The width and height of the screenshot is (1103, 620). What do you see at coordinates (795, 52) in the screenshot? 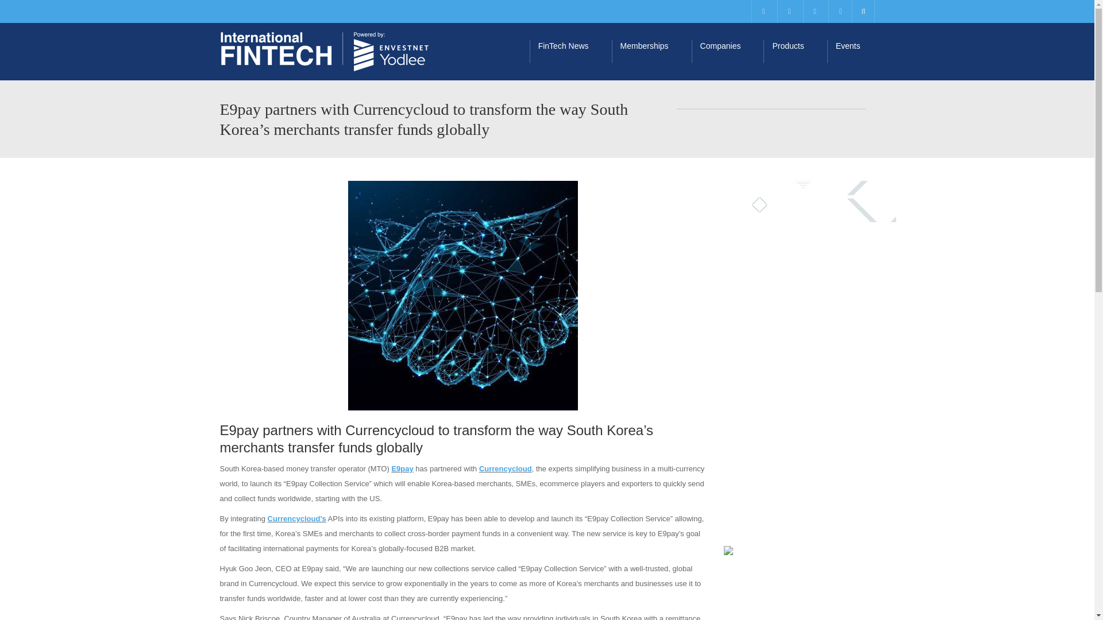
I see `Products` at bounding box center [795, 52].